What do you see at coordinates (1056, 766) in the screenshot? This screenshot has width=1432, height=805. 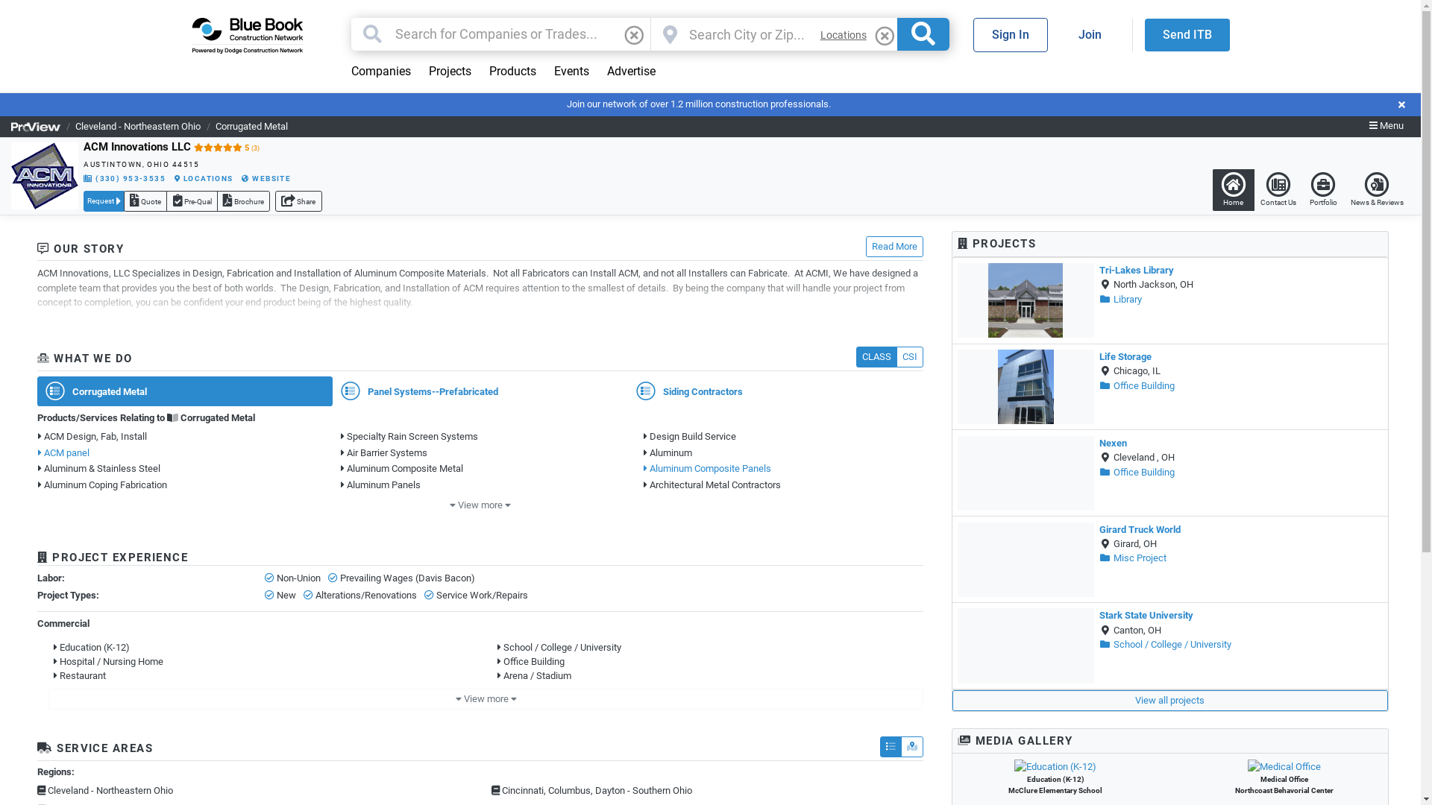 I see `Education (K-12)` at bounding box center [1056, 766].